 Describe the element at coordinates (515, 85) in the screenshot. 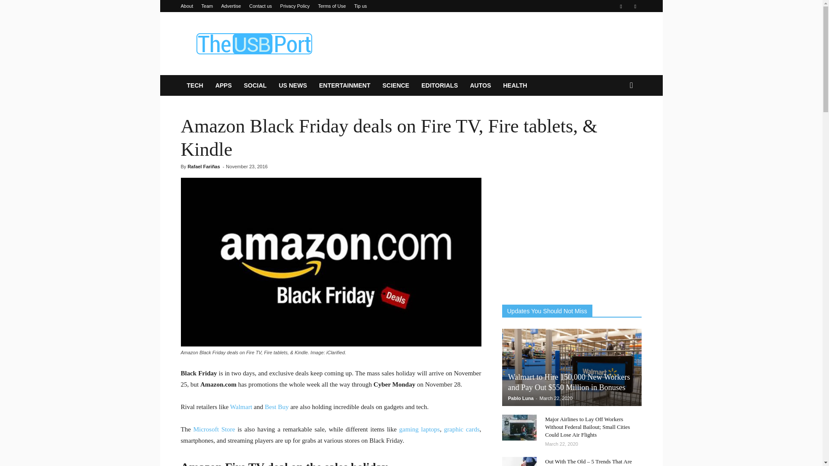

I see `HEALTH` at that location.